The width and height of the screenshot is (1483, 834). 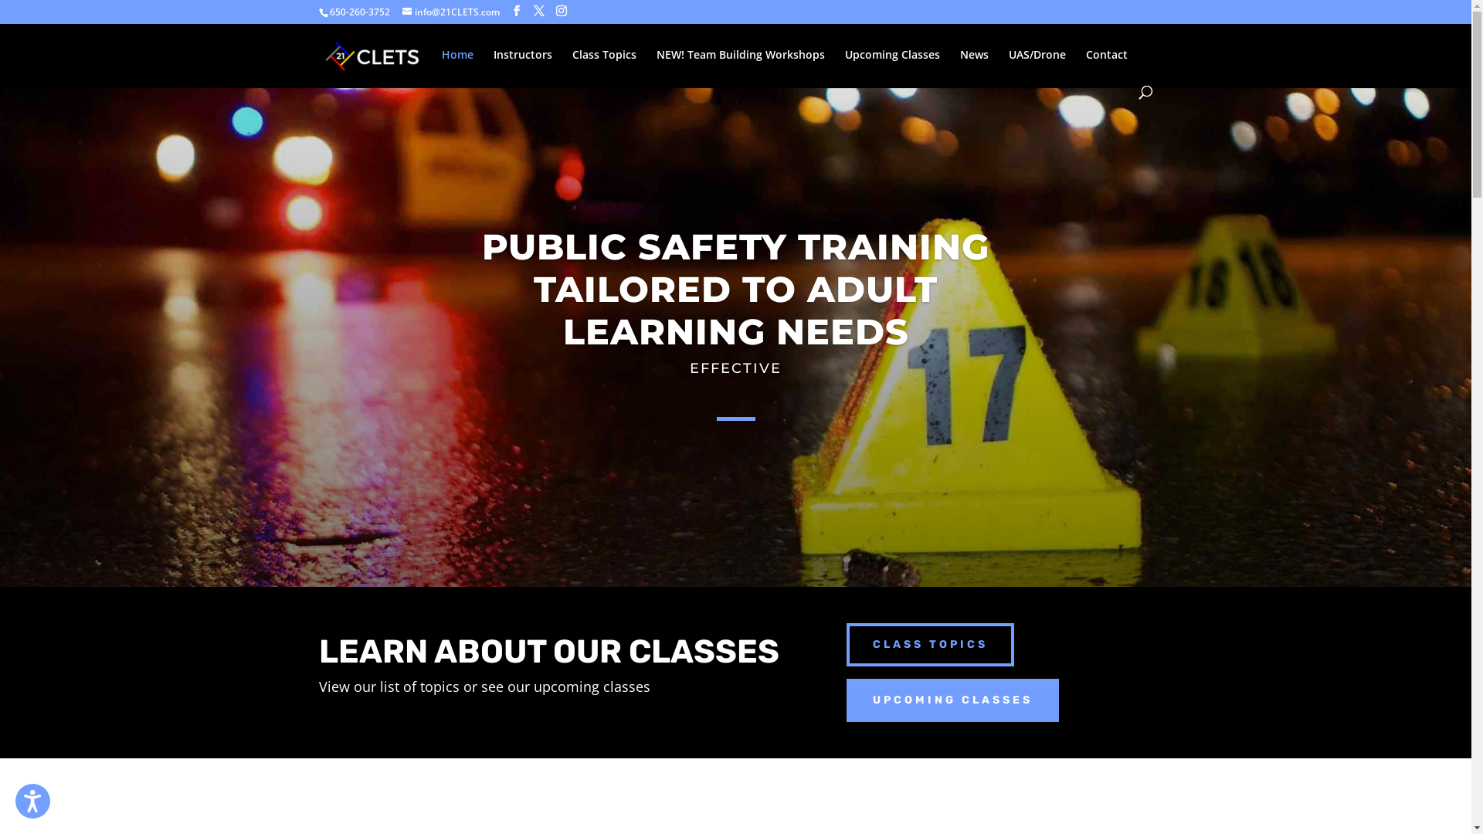 I want to click on Contact, so click(x=1107, y=68).